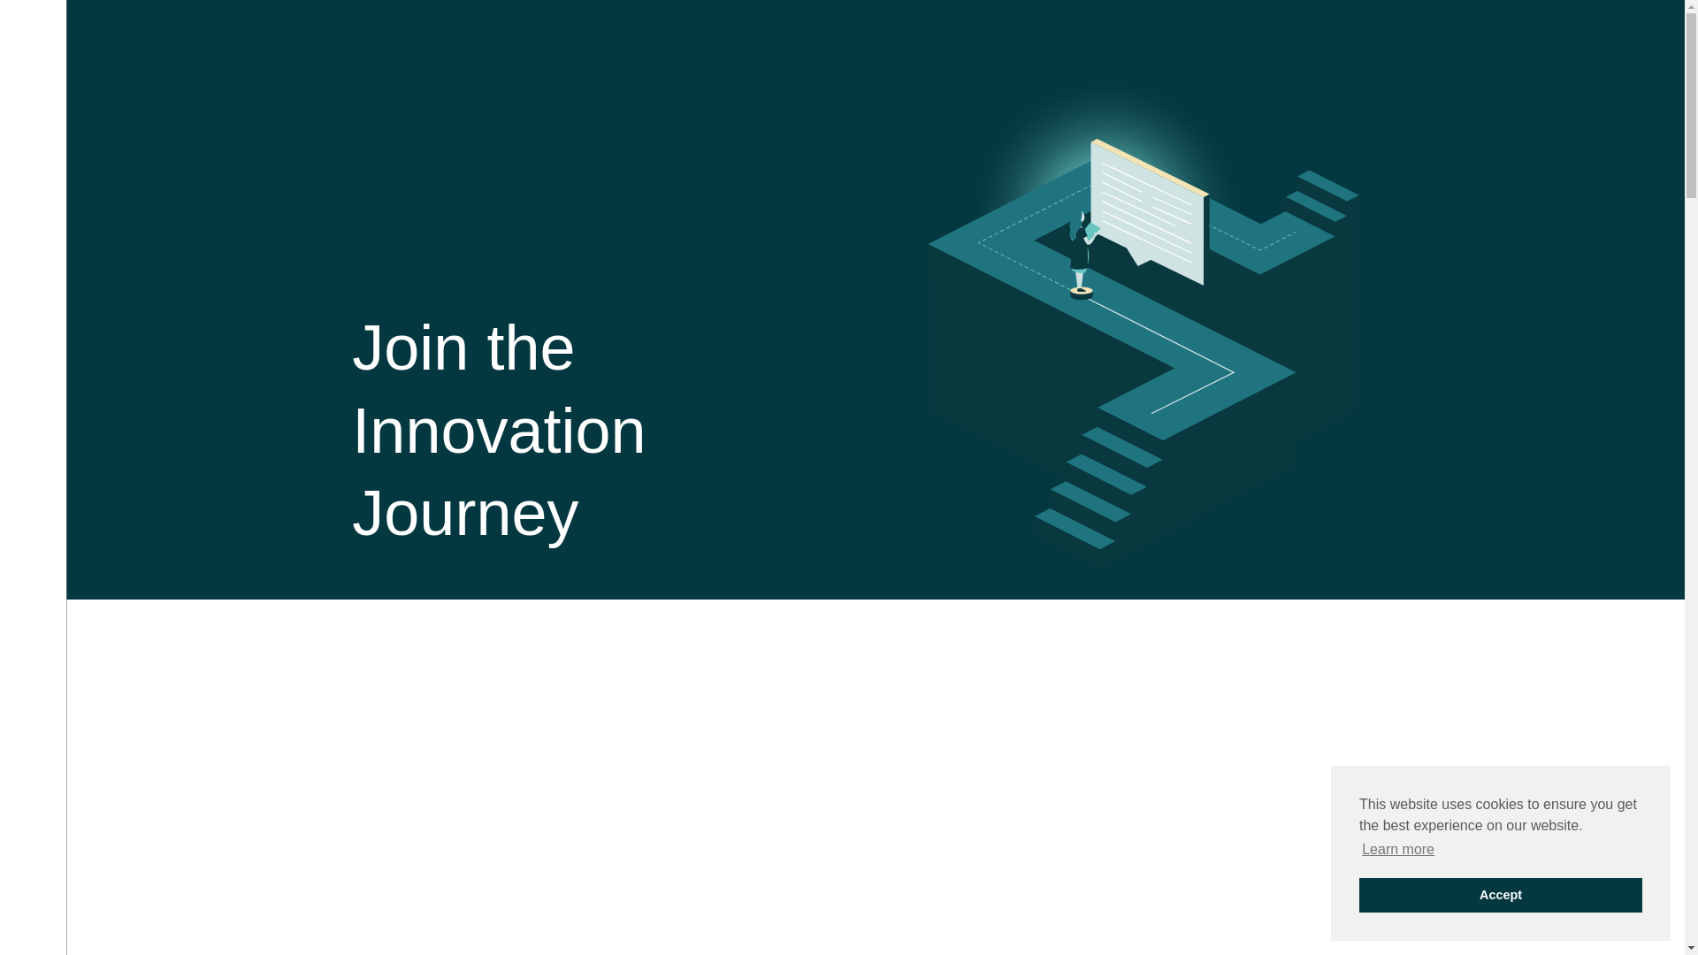 The image size is (1698, 955). What do you see at coordinates (33, 927) in the screenshot?
I see `YouTube` at bounding box center [33, 927].